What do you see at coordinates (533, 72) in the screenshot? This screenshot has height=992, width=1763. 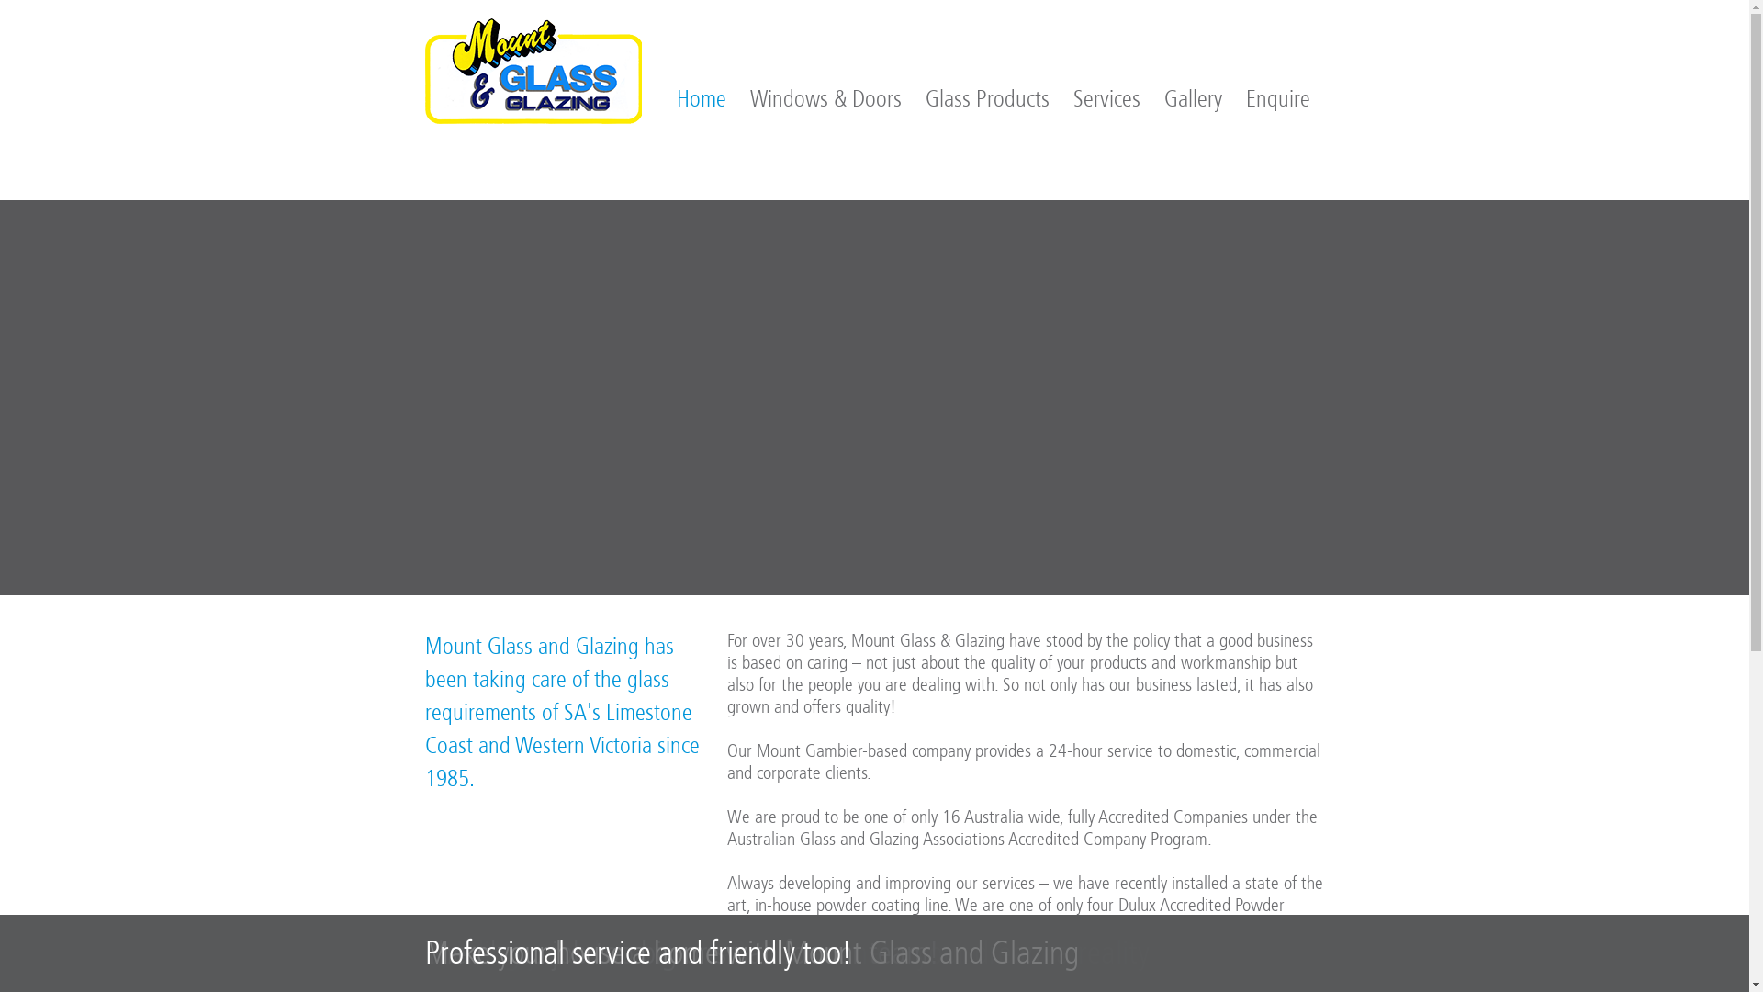 I see `Mount Glass & Glazing` at bounding box center [533, 72].